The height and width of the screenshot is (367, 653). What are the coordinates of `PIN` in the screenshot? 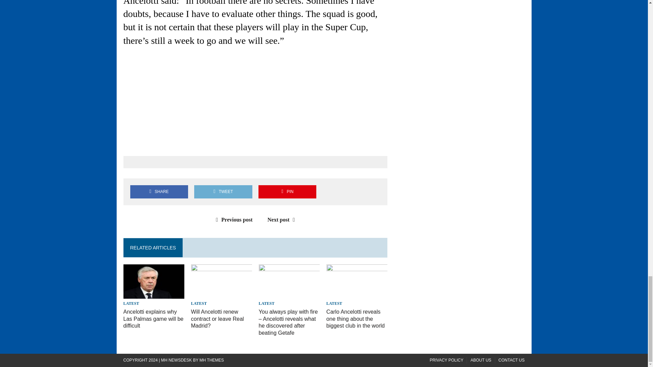 It's located at (287, 192).